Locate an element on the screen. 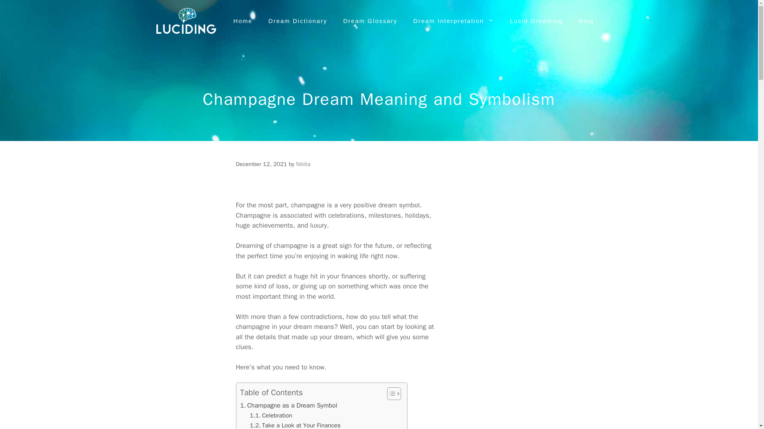 The width and height of the screenshot is (764, 429). Dream Interpretation is located at coordinates (454, 21).